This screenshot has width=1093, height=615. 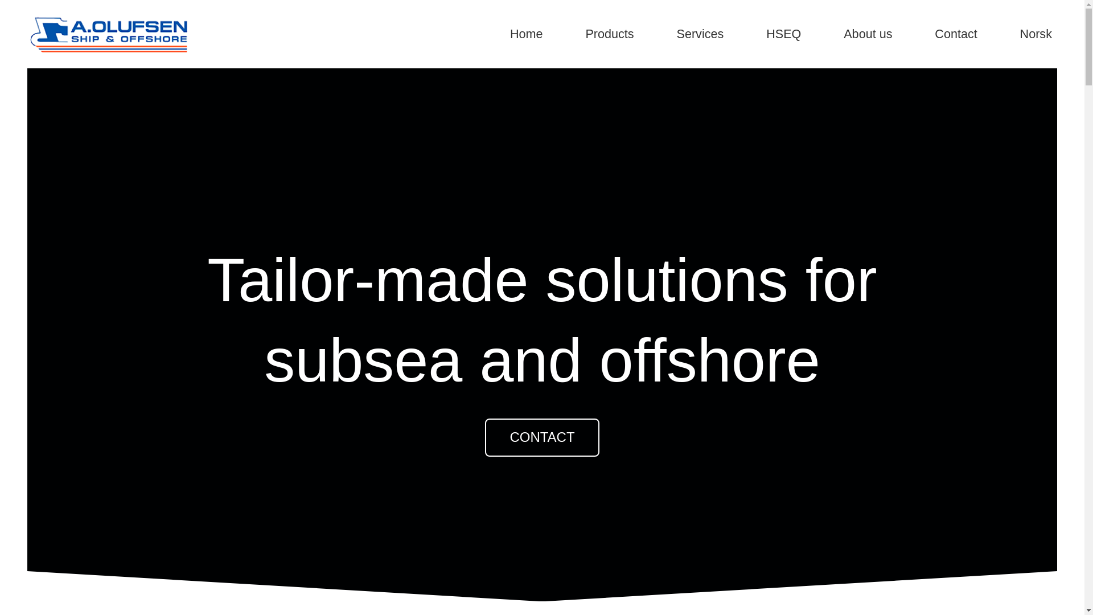 What do you see at coordinates (868, 34) in the screenshot?
I see `About us` at bounding box center [868, 34].